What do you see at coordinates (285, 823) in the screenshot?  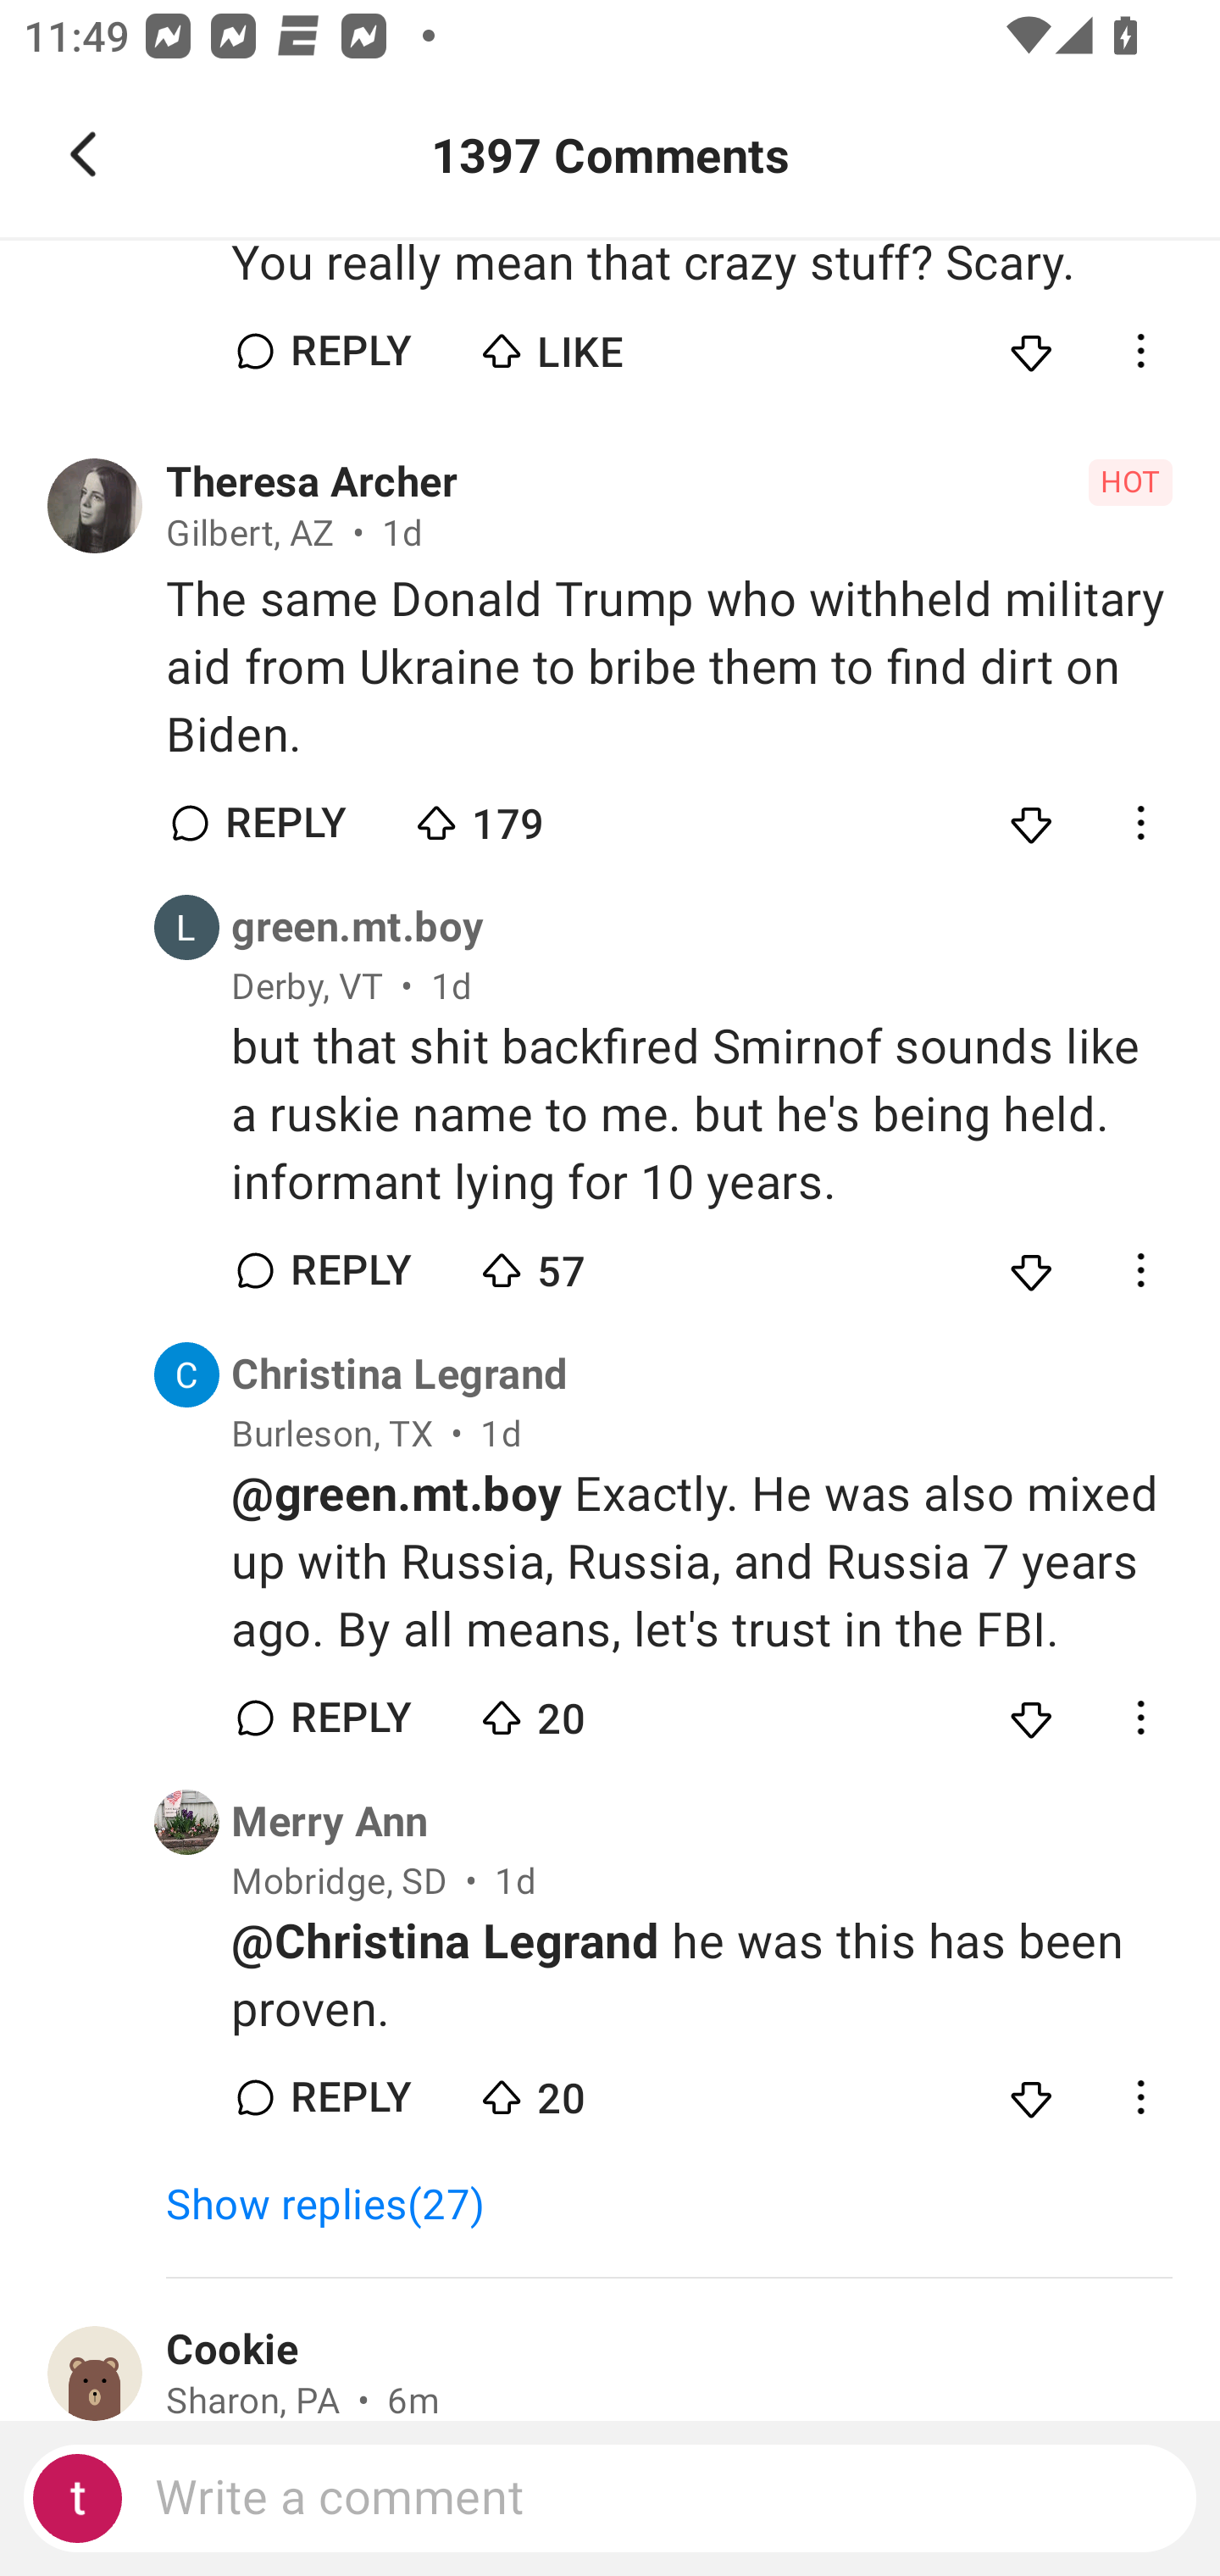 I see `REPLY` at bounding box center [285, 823].